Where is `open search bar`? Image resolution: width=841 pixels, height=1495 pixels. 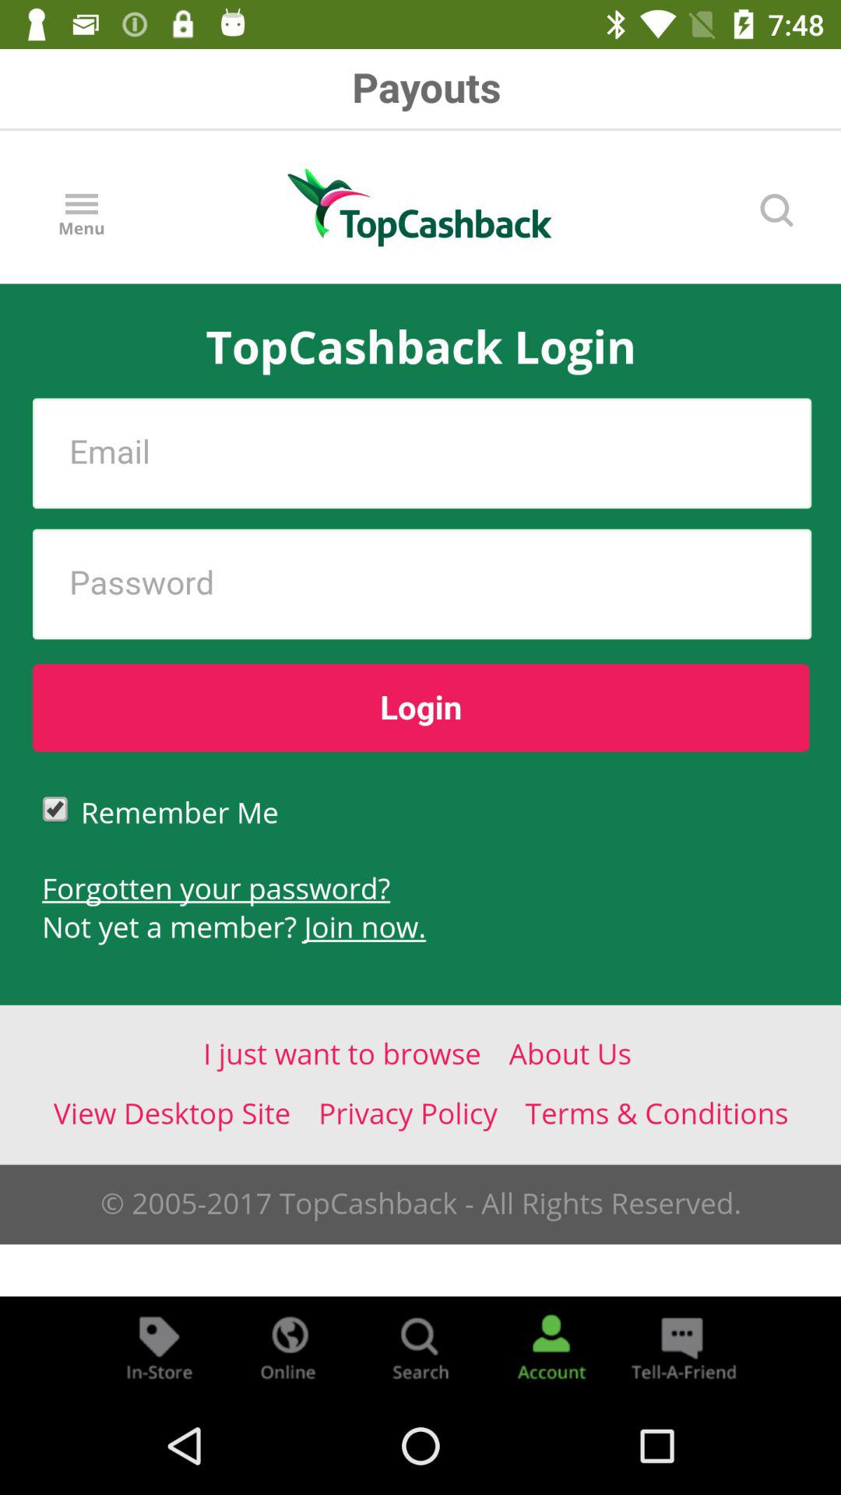
open search bar is located at coordinates (420, 1347).